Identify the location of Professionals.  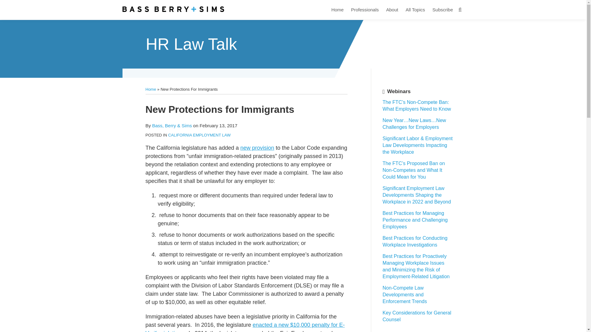
(365, 10).